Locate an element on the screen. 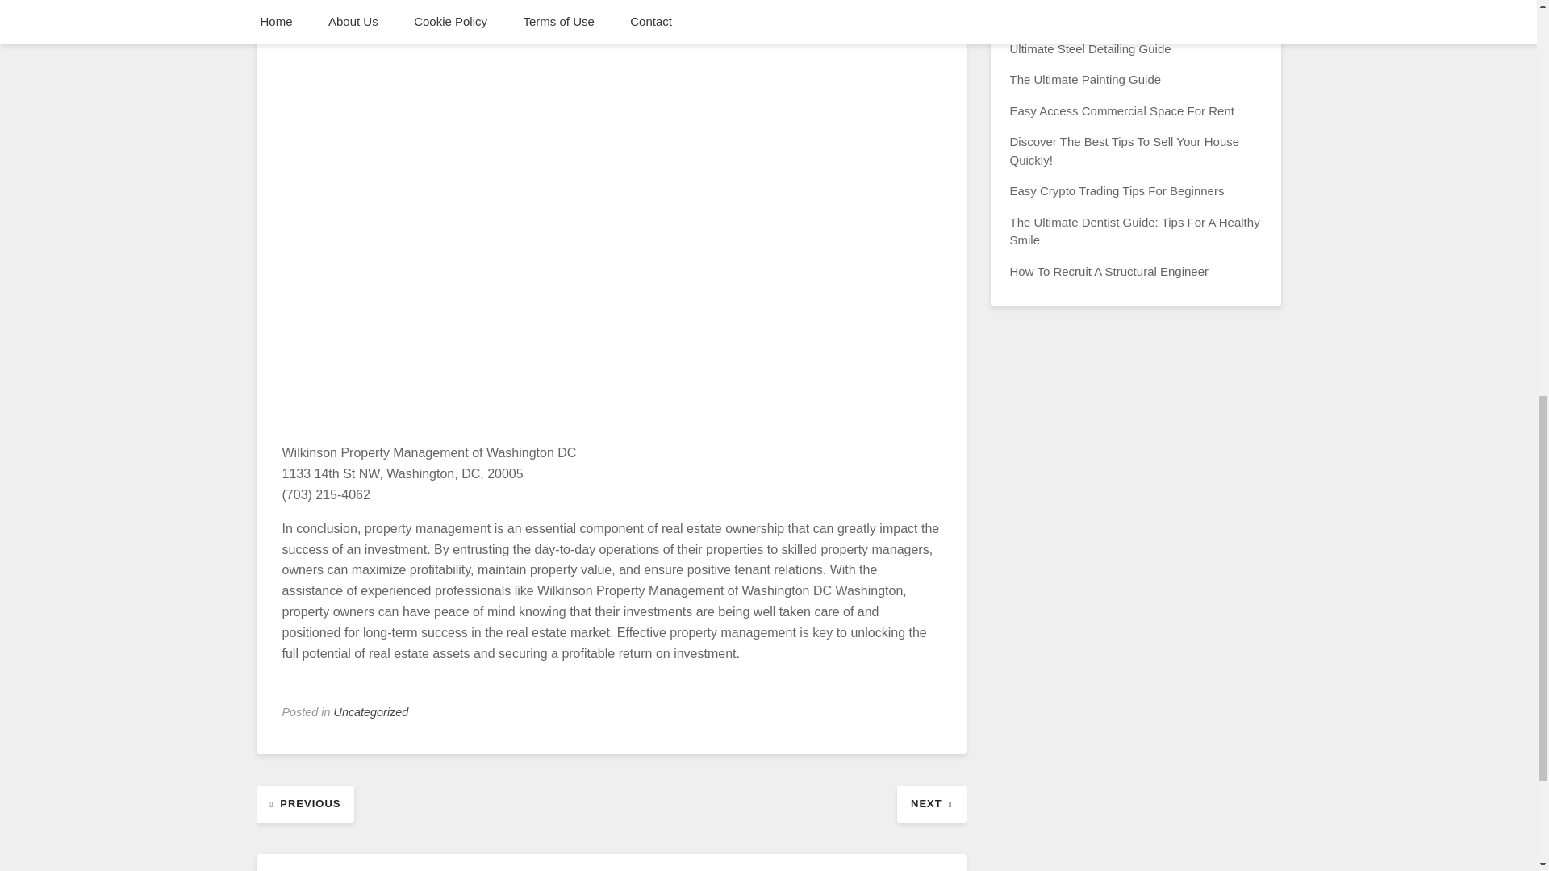  Discover The Best Tips To Sell Your House Quickly! is located at coordinates (1125, 151).